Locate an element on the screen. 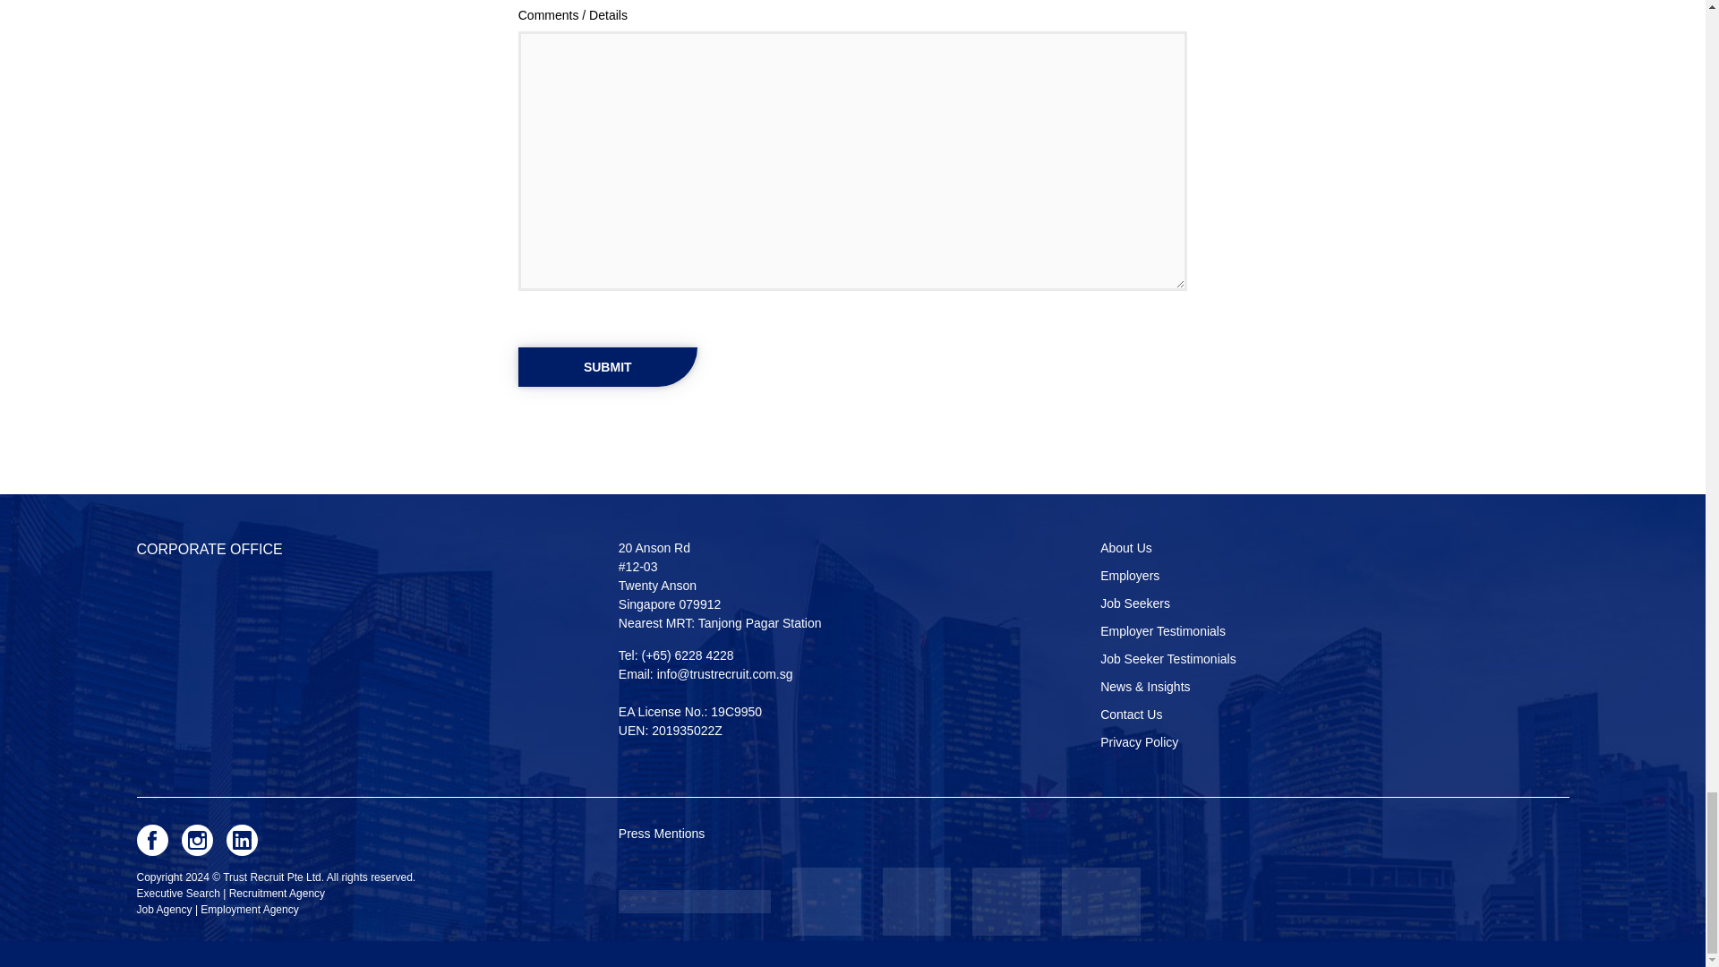  Employer Testimonials is located at coordinates (1162, 632).